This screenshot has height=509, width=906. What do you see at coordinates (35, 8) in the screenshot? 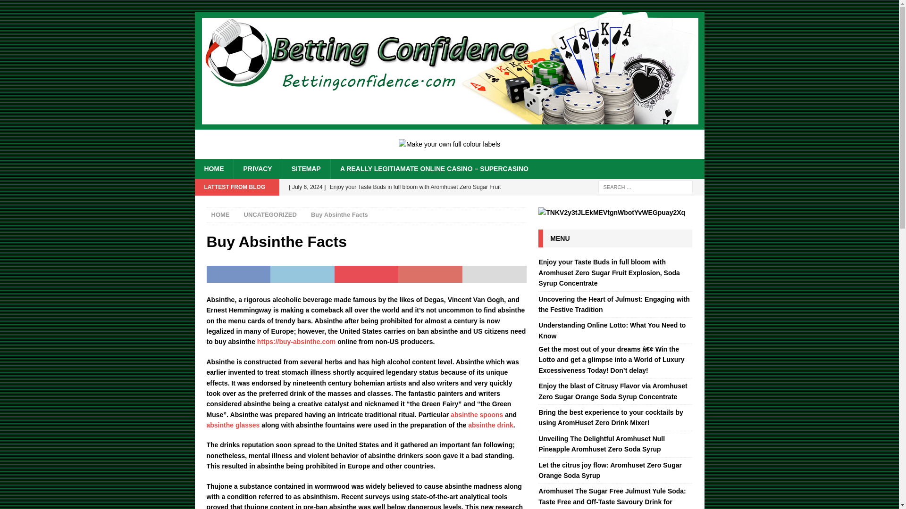
I see `Search` at bounding box center [35, 8].